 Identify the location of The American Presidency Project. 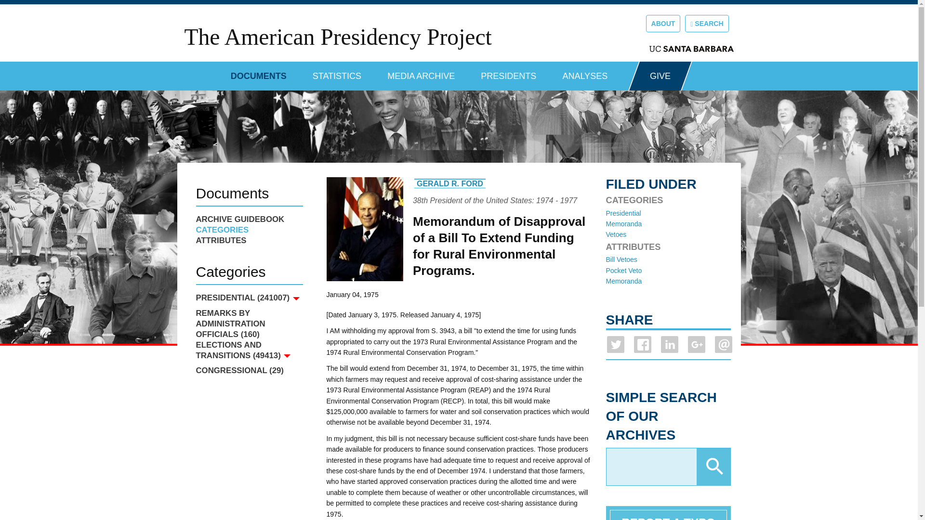
(337, 37).